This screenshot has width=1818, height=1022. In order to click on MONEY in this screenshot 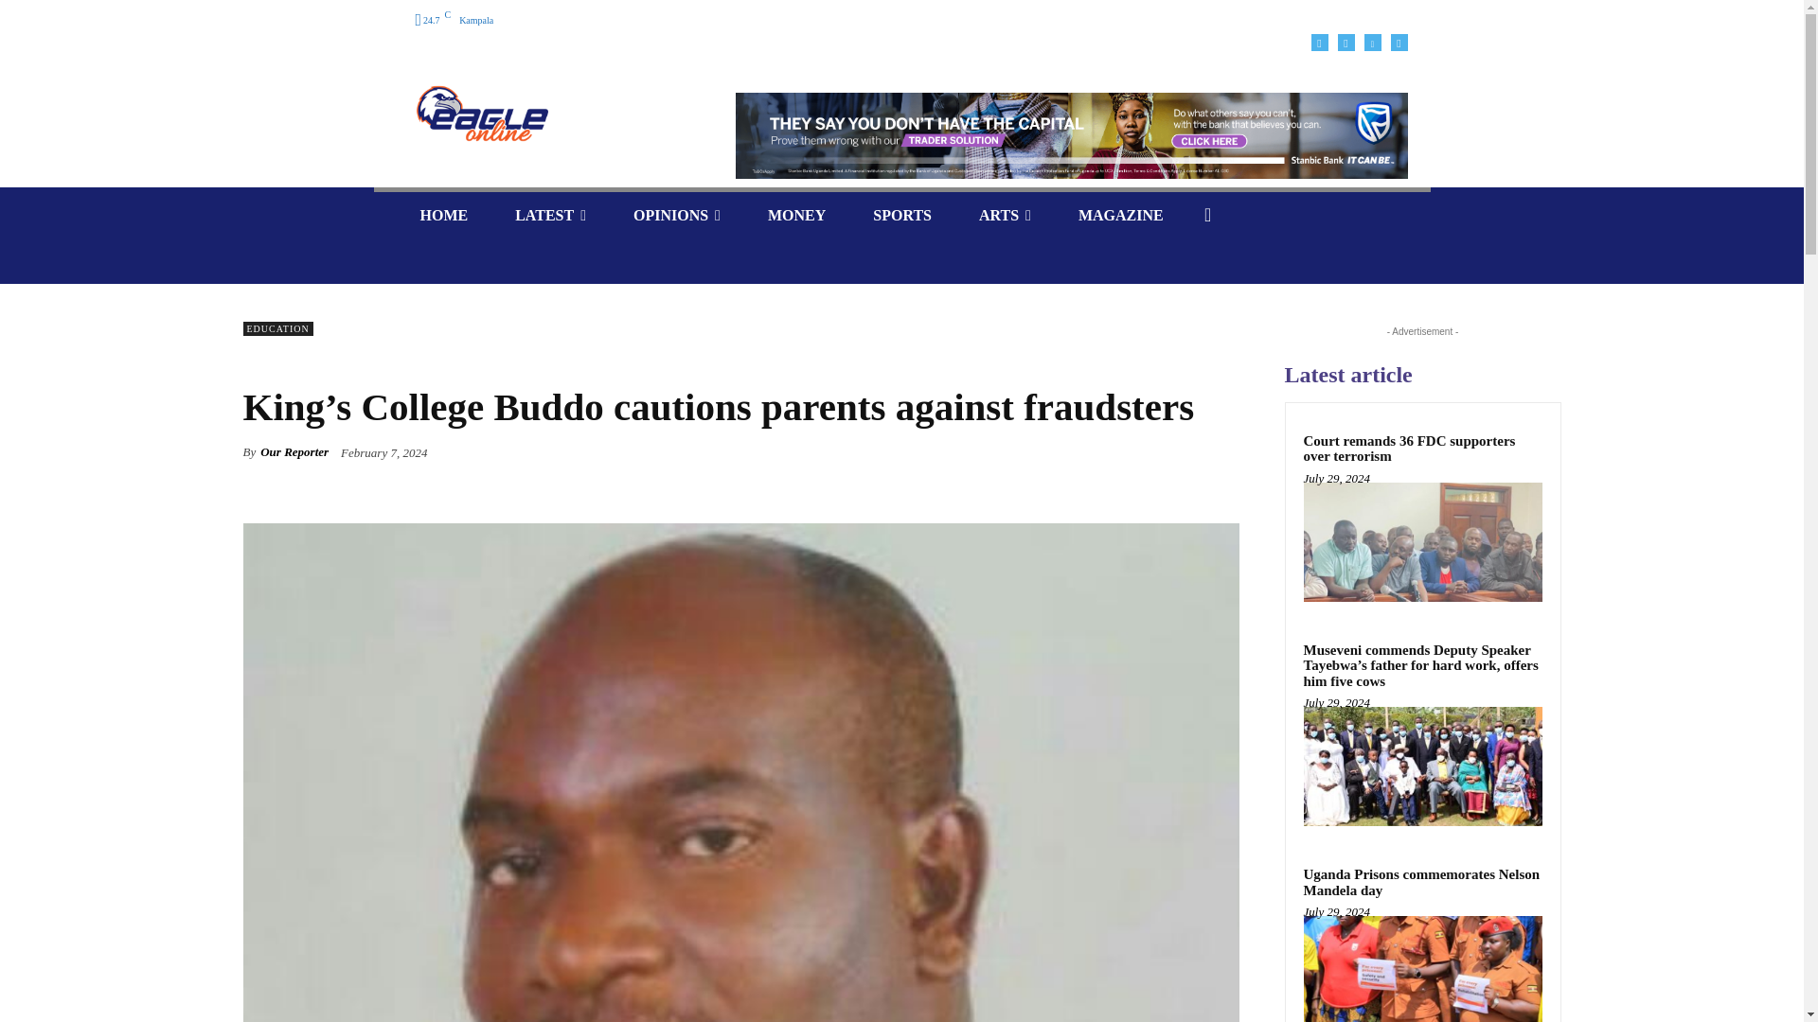, I will do `click(795, 215)`.